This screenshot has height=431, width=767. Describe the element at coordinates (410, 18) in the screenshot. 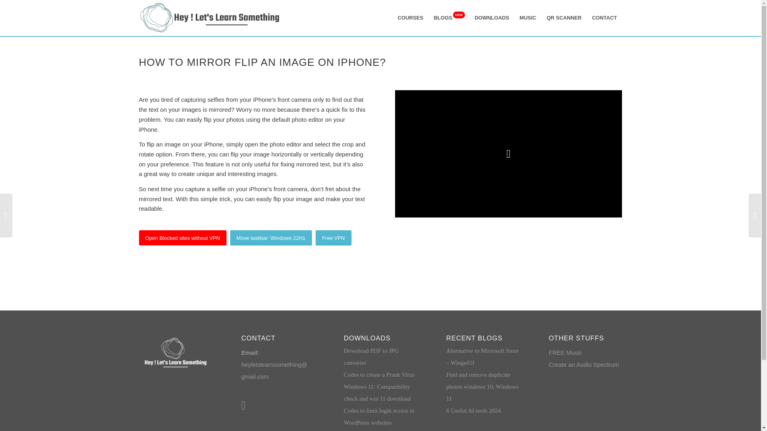

I see `COURSES` at that location.